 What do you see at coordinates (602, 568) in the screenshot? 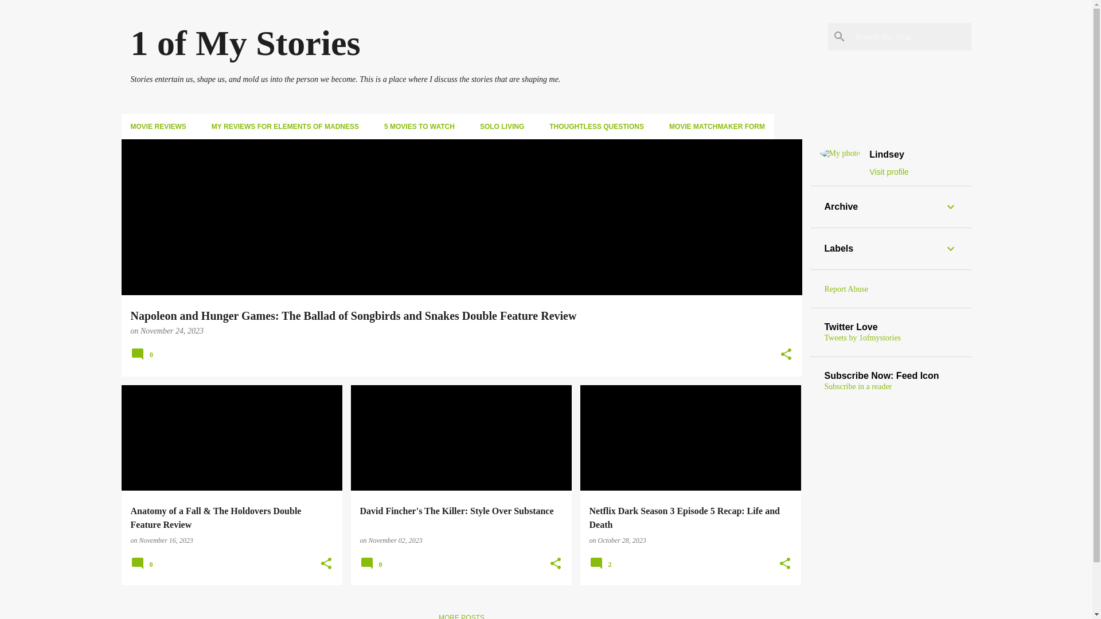
I see `2` at bounding box center [602, 568].